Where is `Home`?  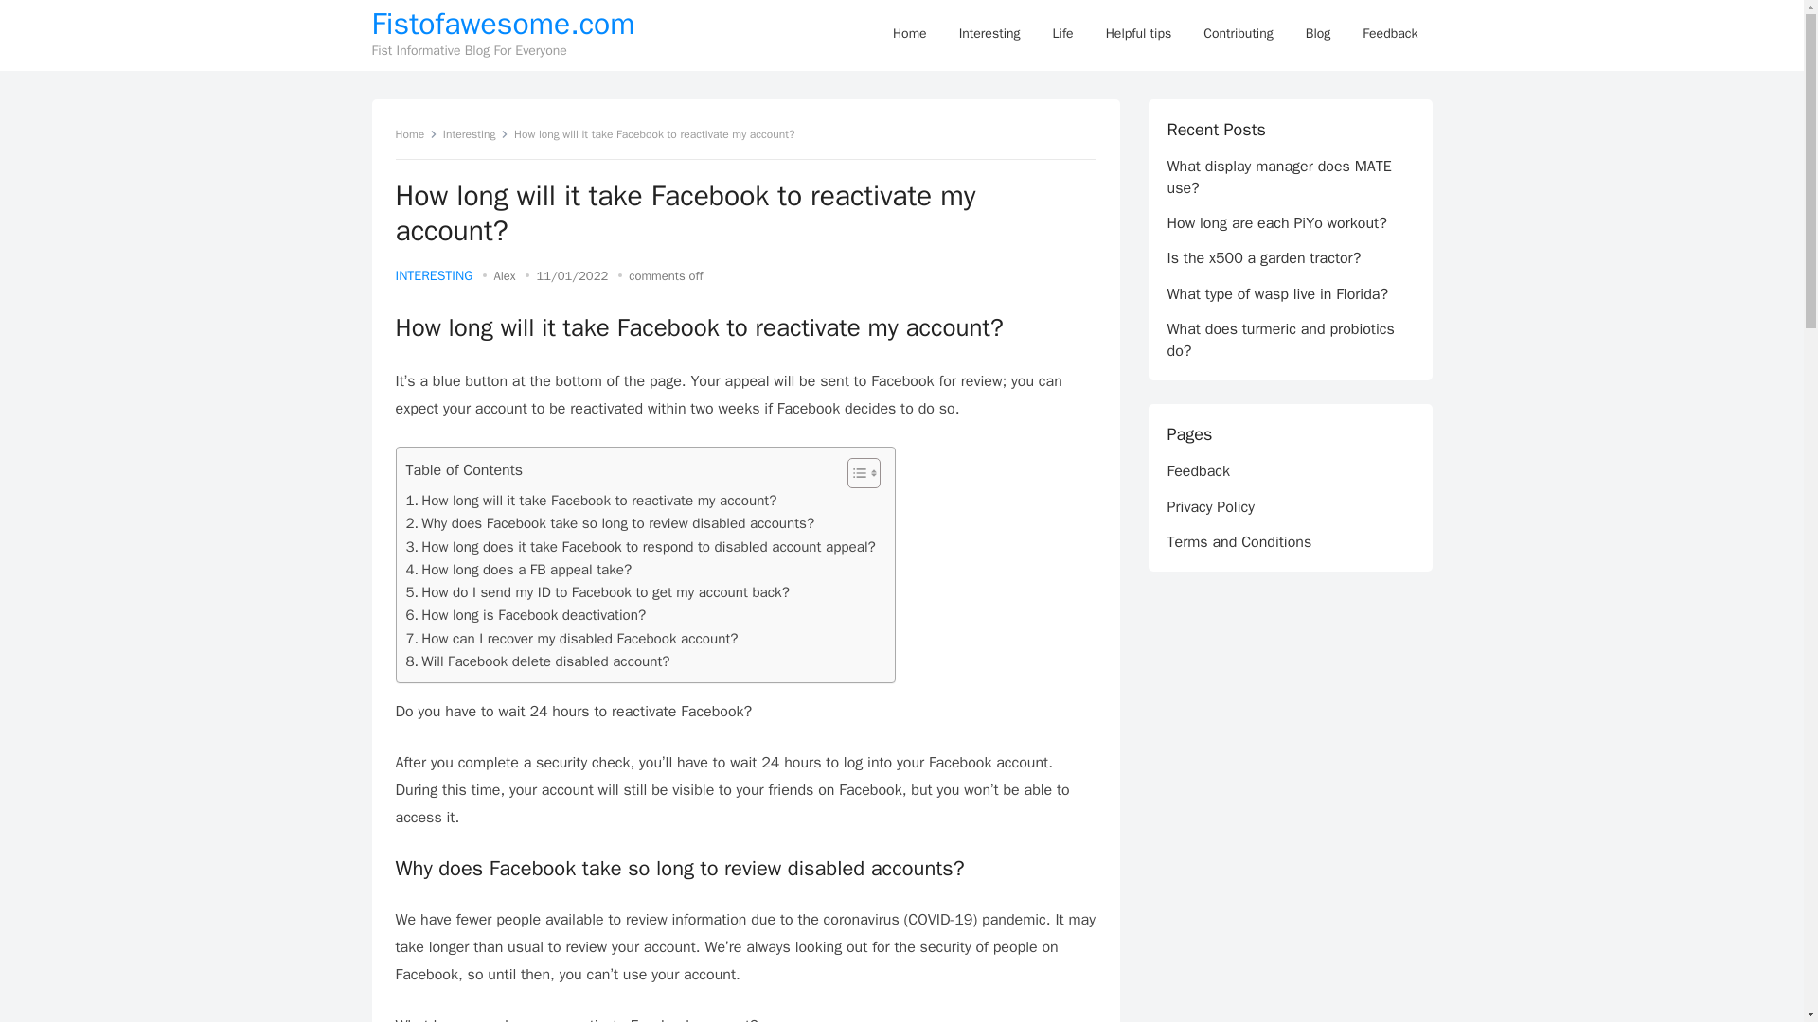
Home is located at coordinates (909, 34).